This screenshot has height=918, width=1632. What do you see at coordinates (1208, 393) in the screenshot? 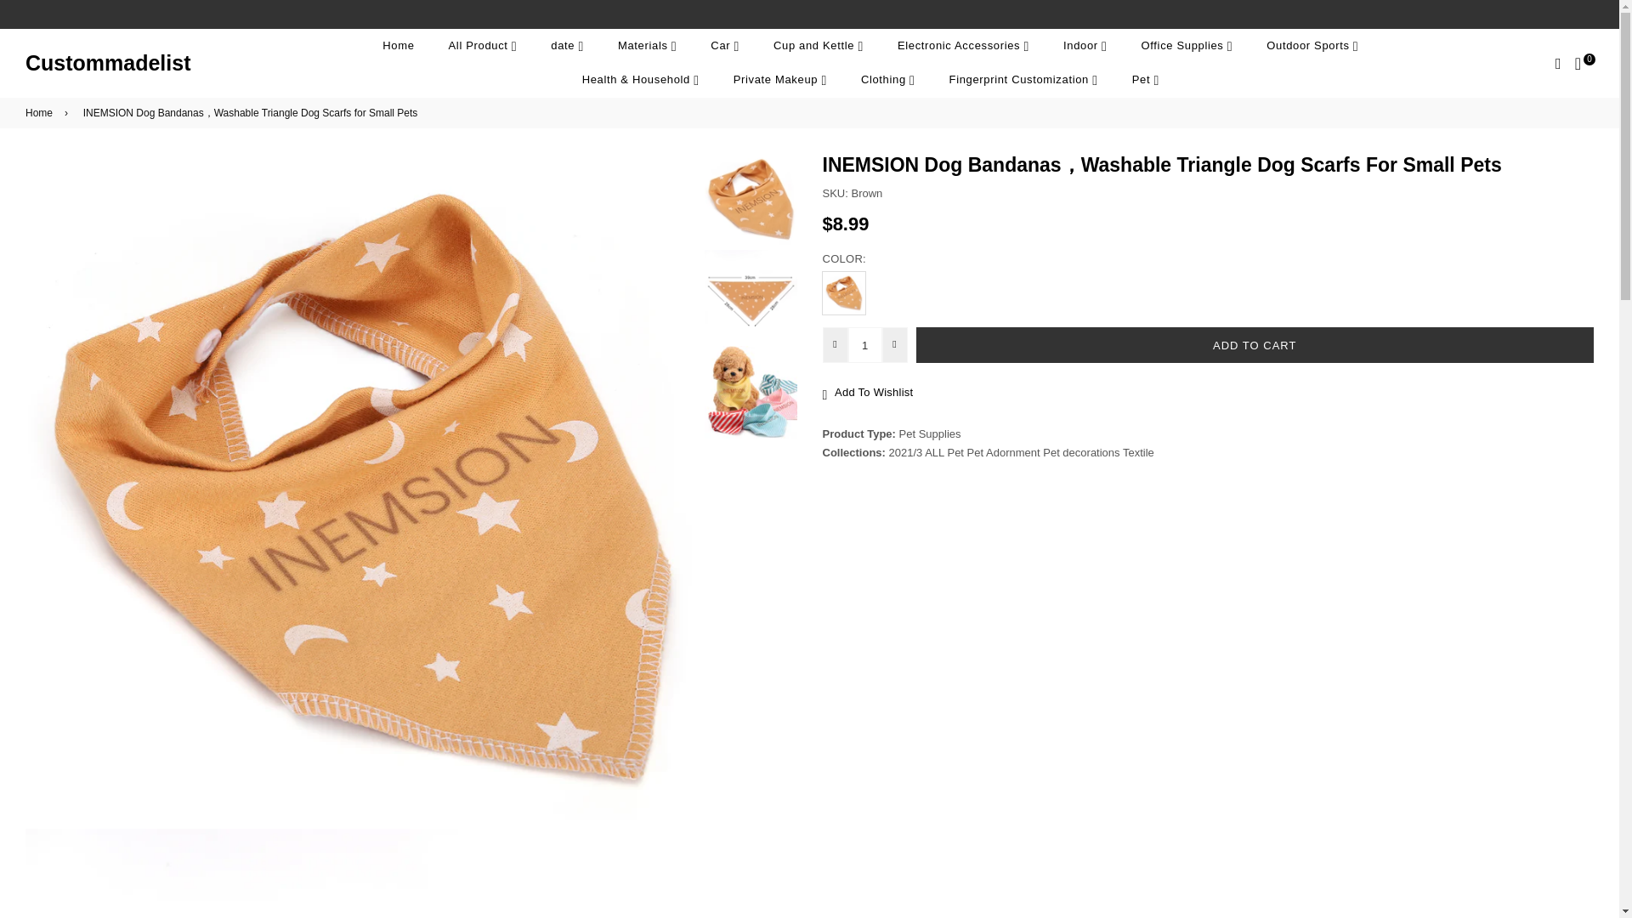
I see `Add to Wishlist` at bounding box center [1208, 393].